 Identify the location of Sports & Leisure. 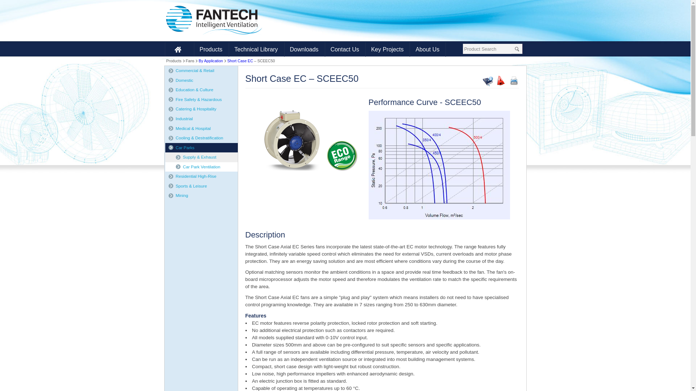
(190, 186).